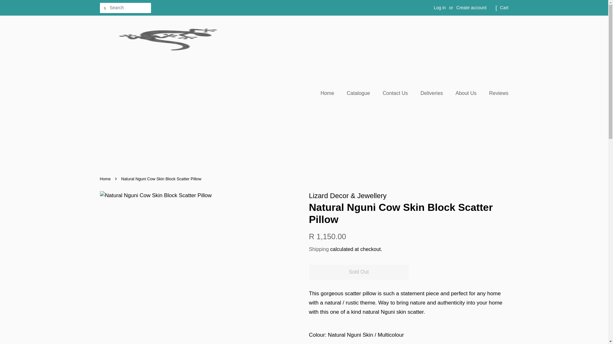 The image size is (613, 344). Describe the element at coordinates (471, 8) in the screenshot. I see `Create account` at that location.